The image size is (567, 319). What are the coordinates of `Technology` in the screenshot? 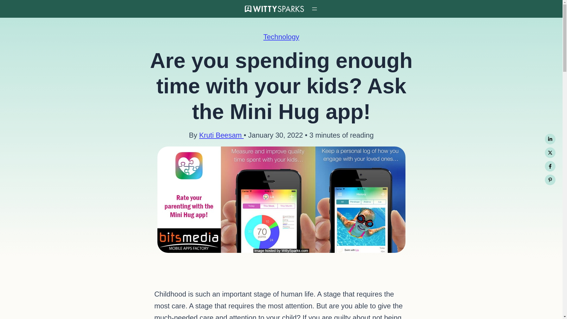 It's located at (281, 37).